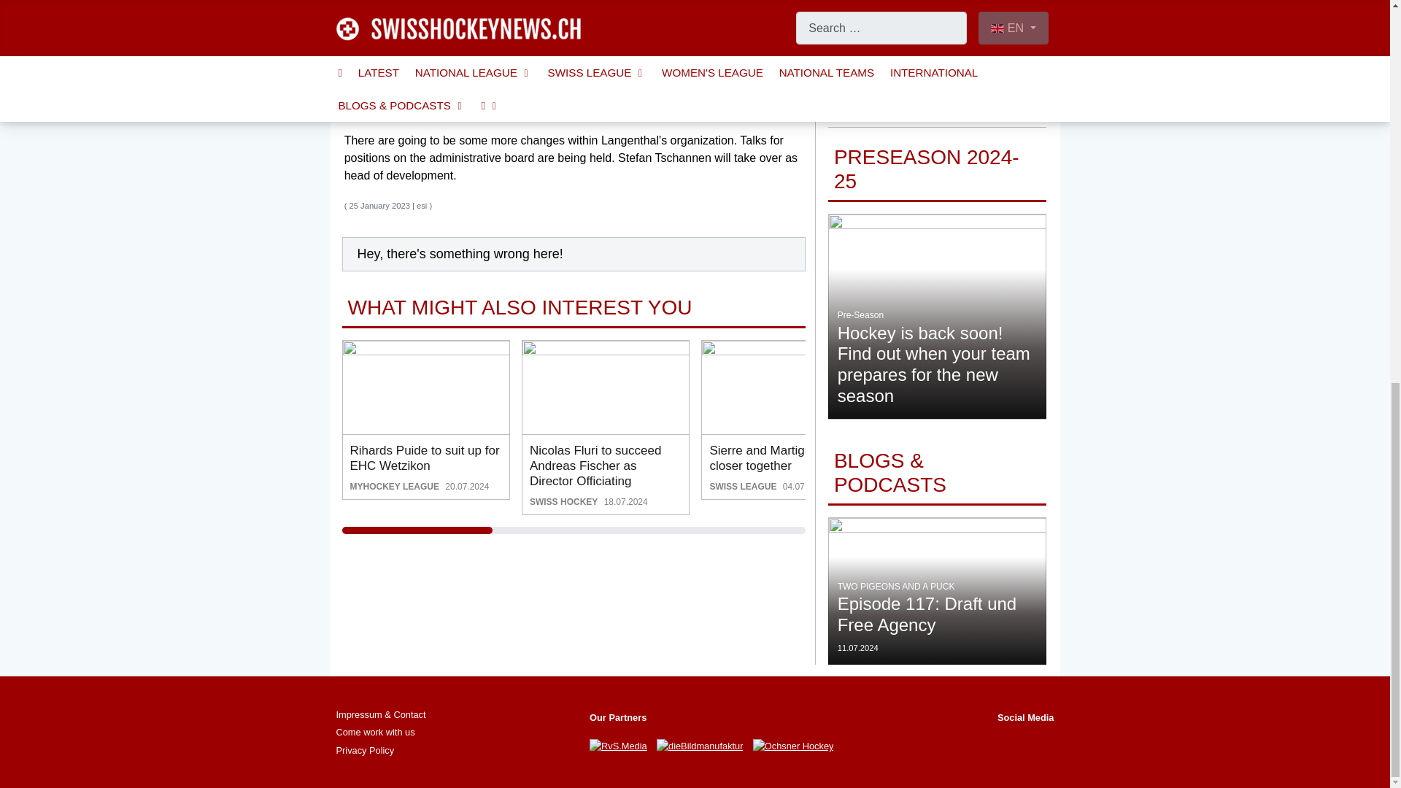 This screenshot has width=1401, height=788. I want to click on EHC Olten adds Ramon Schaufelberger to the coaching staff, so click(1145, 387).